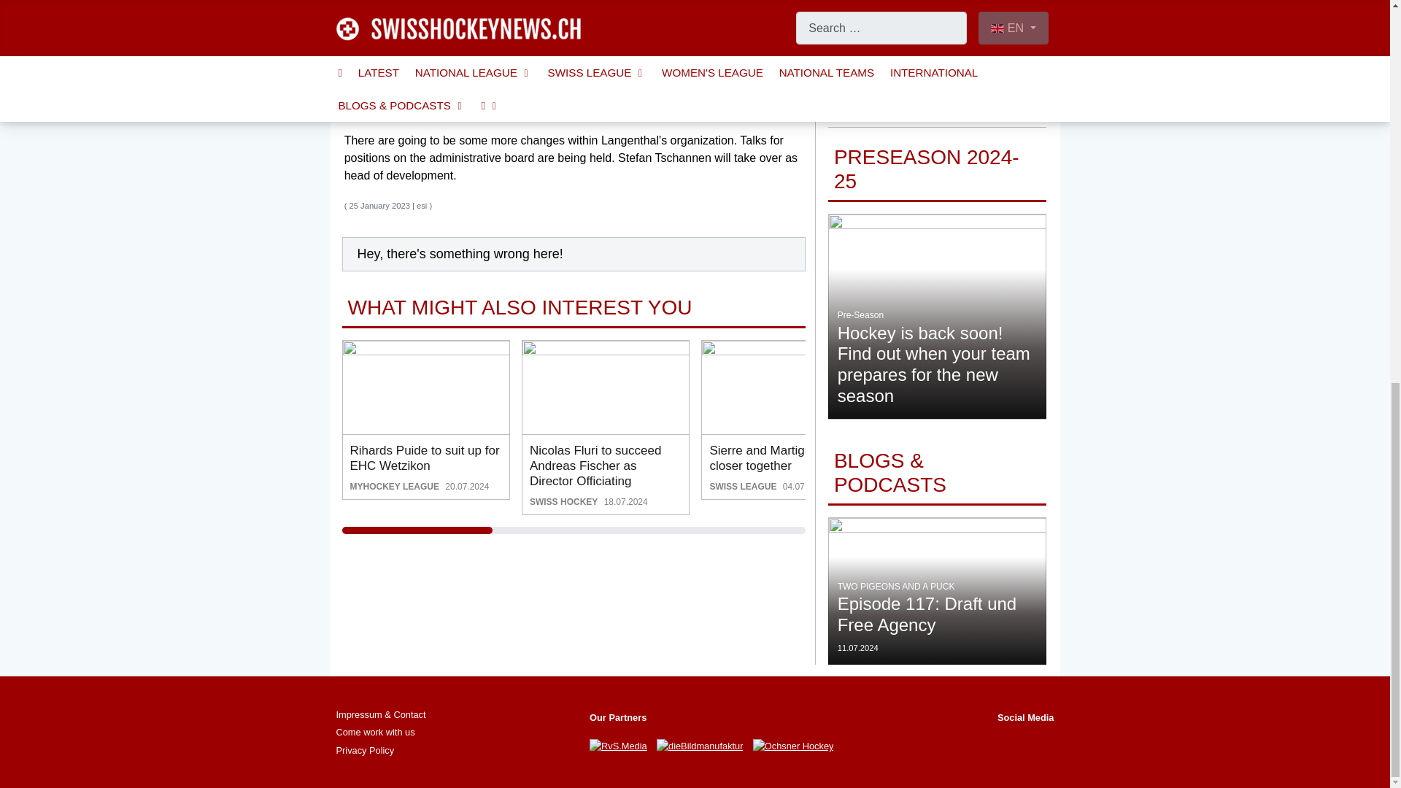 This screenshot has width=1401, height=788. I want to click on EHC Olten adds Ramon Schaufelberger to the coaching staff, so click(1145, 387).